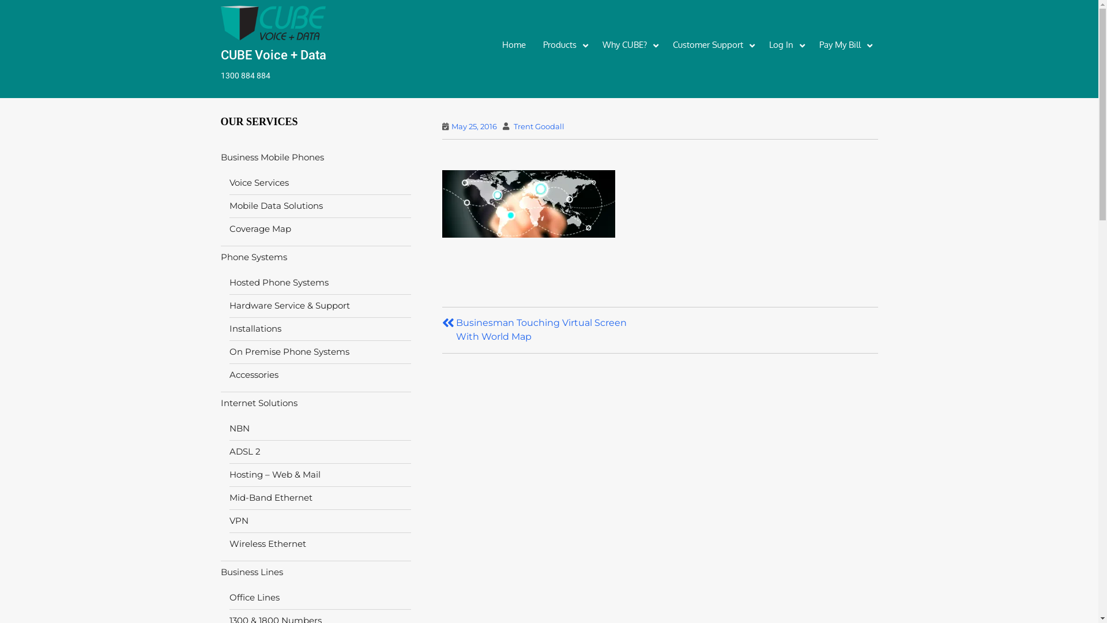  What do you see at coordinates (254, 257) in the screenshot?
I see `Phone Systems` at bounding box center [254, 257].